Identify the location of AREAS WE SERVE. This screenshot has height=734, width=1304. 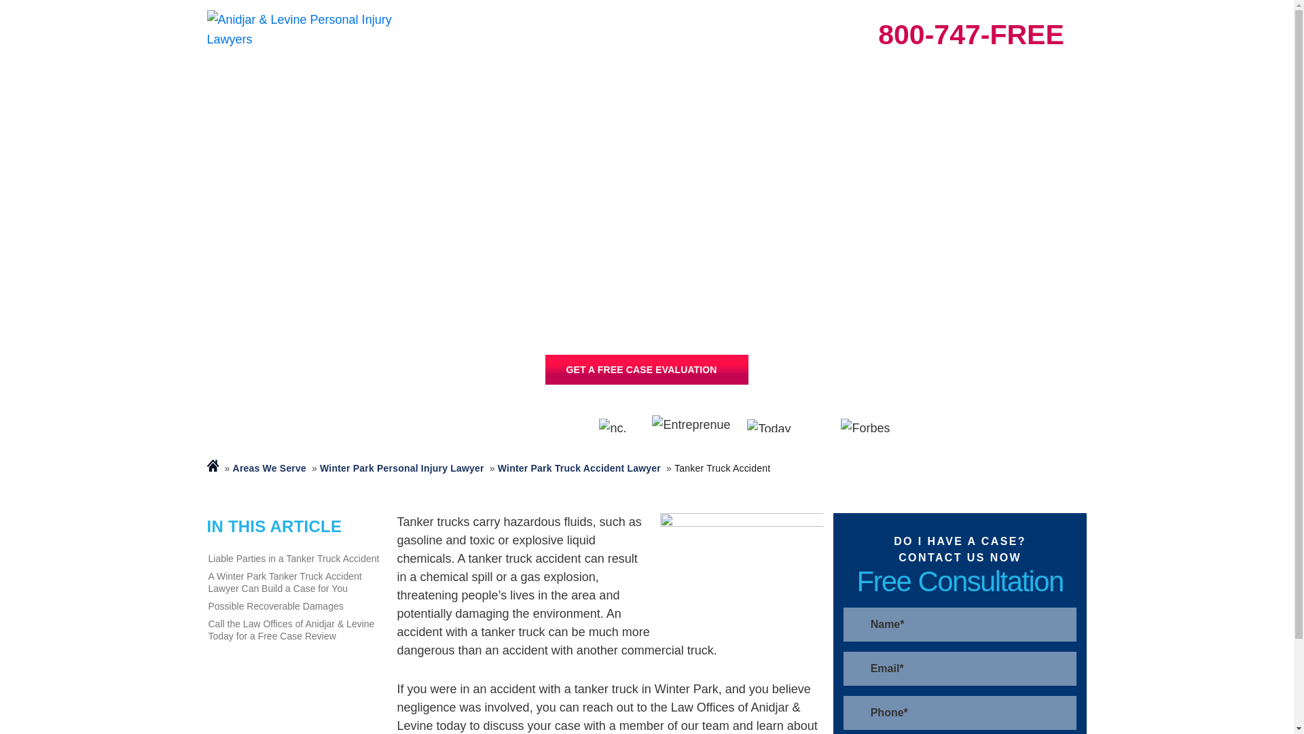
(543, 87).